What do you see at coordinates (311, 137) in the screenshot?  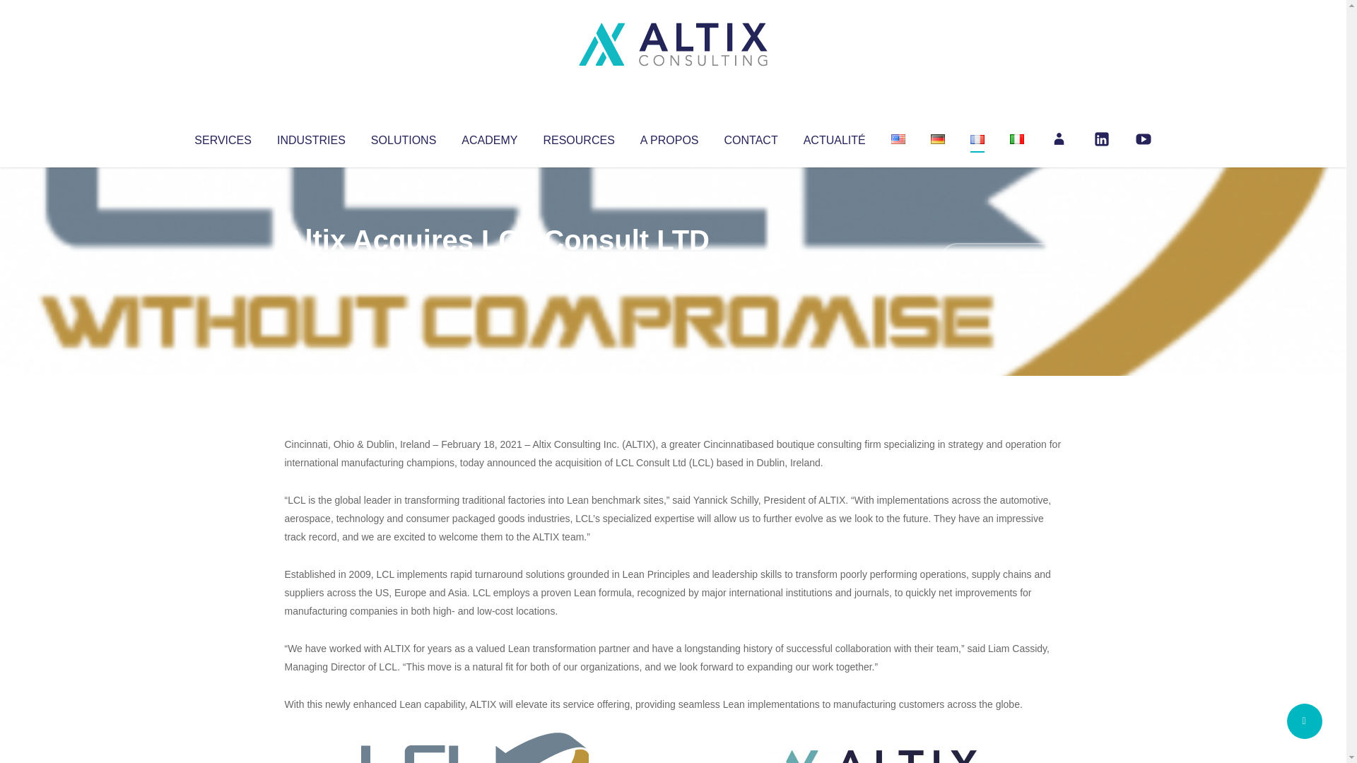 I see `INDUSTRIES` at bounding box center [311, 137].